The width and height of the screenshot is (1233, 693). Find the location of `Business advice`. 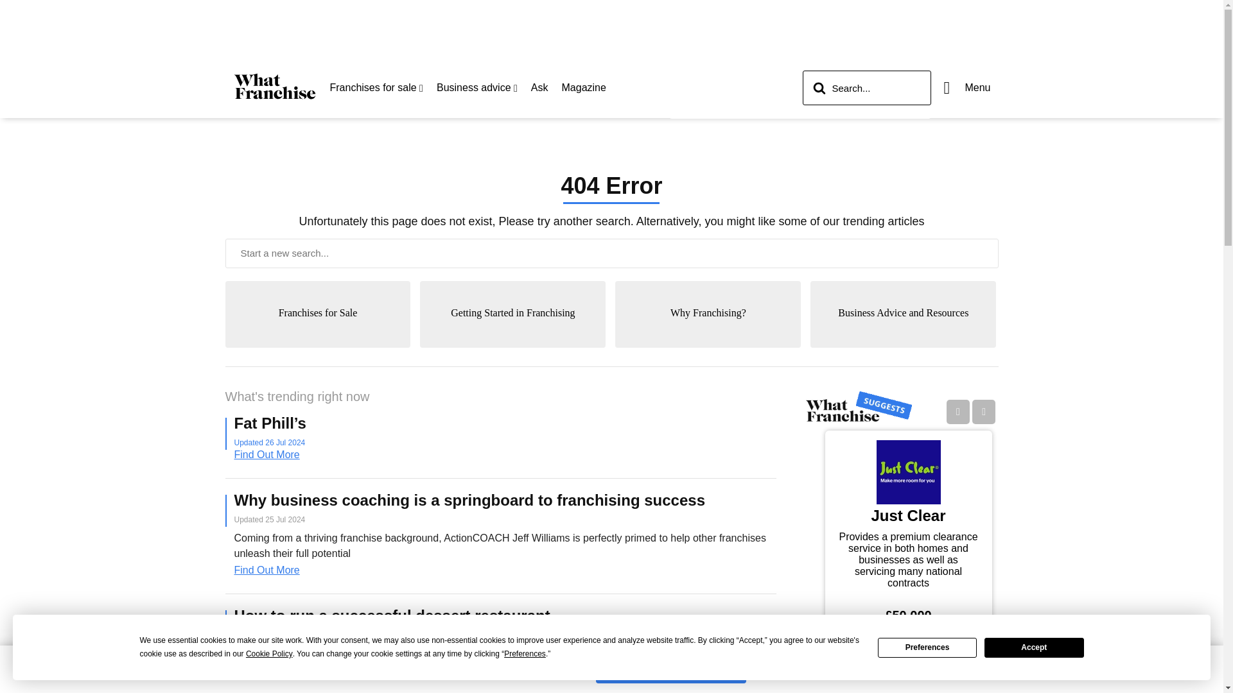

Business advice is located at coordinates (477, 87).